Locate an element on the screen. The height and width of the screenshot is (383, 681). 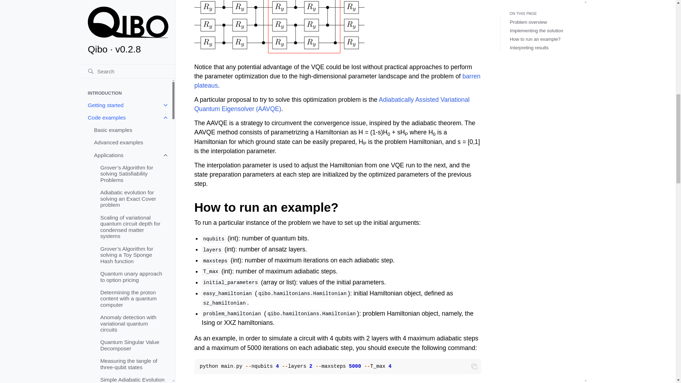
Data reuploading for a universal quantum classifier is located at coordinates (133, 115).